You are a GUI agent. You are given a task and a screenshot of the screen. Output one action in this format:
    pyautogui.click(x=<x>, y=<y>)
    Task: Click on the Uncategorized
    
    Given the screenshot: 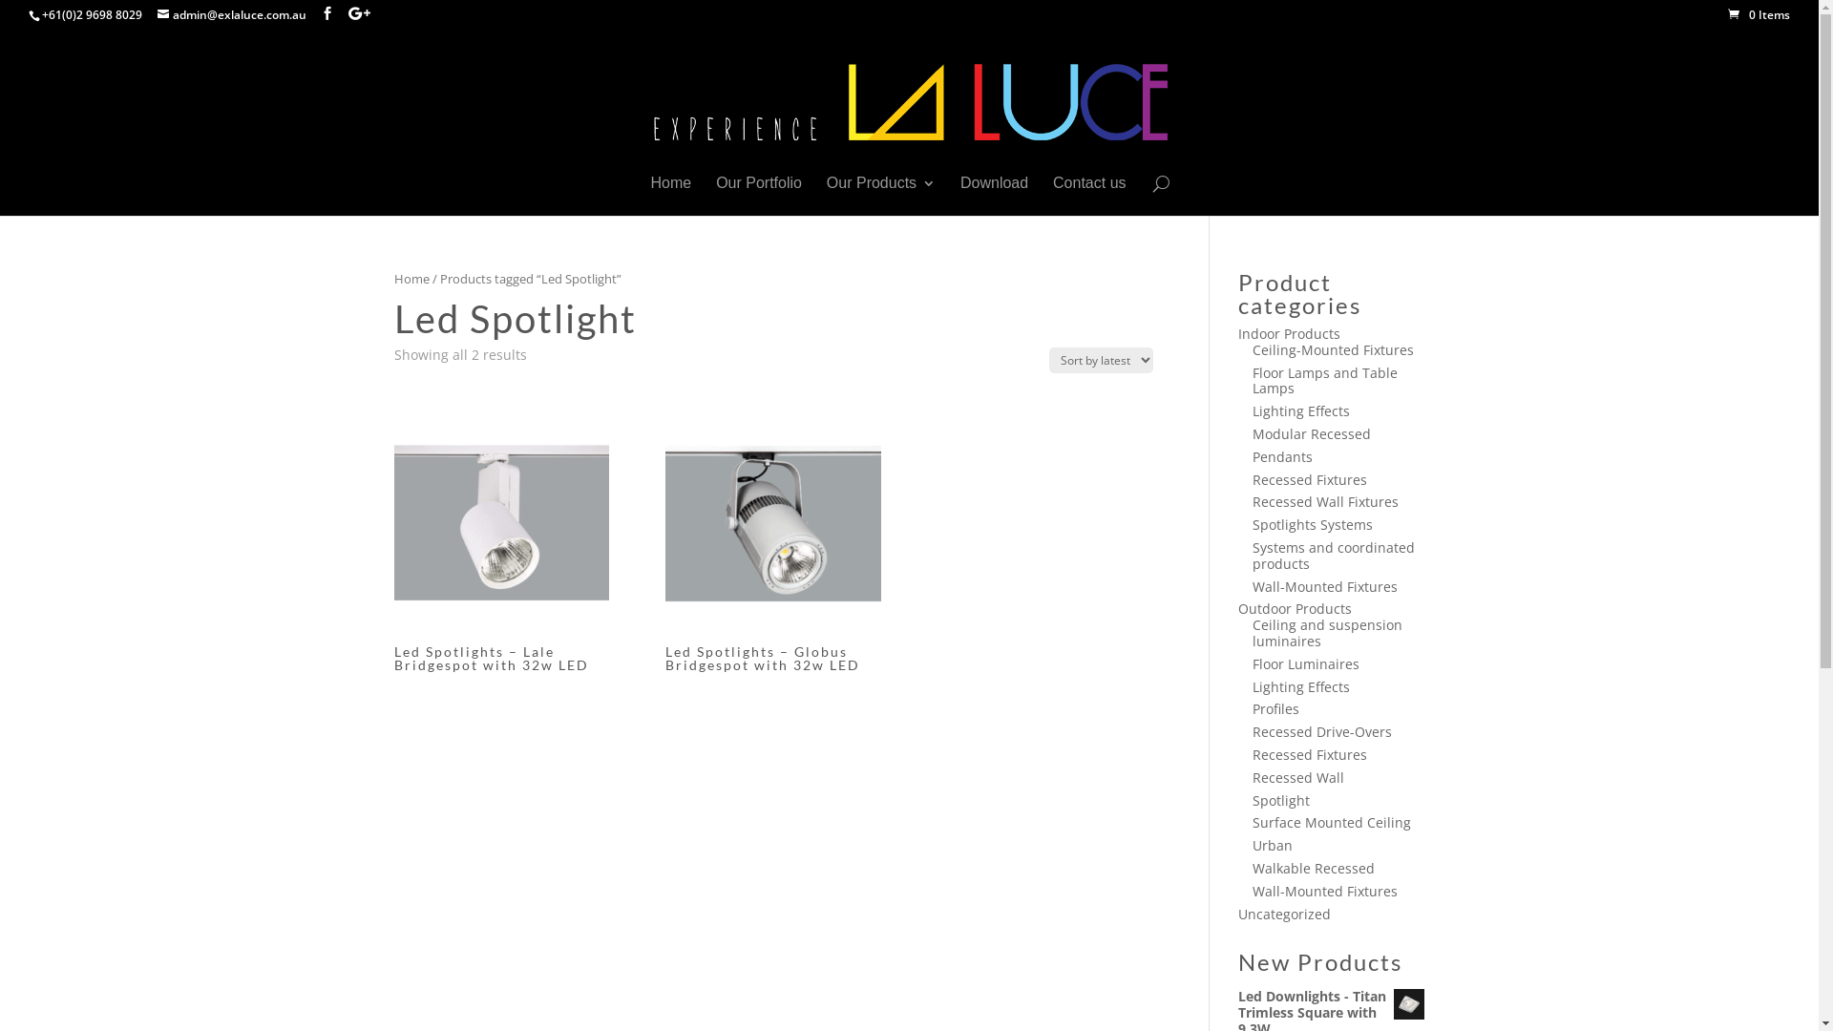 What is the action you would take?
    pyautogui.click(x=1285, y=915)
    